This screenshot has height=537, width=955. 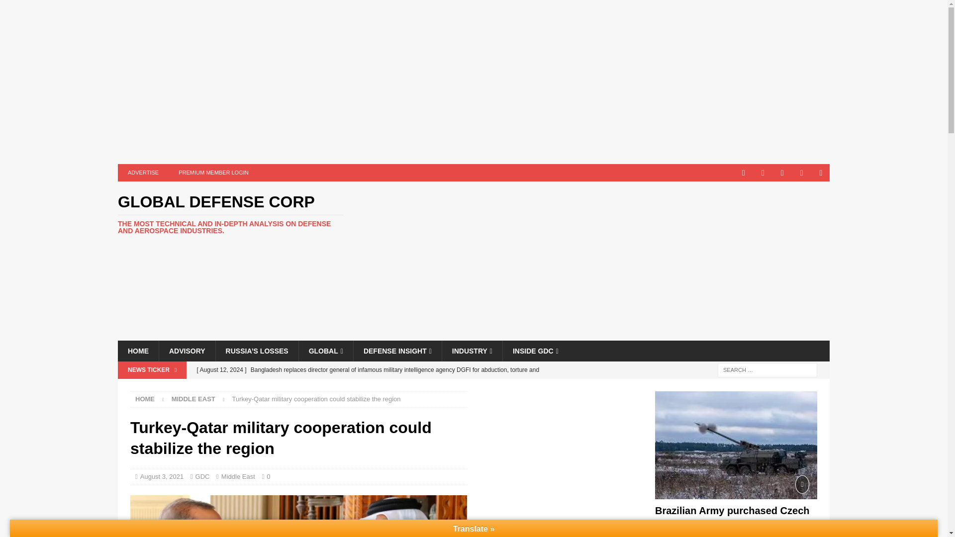 What do you see at coordinates (325, 351) in the screenshot?
I see `GLOBAL` at bounding box center [325, 351].